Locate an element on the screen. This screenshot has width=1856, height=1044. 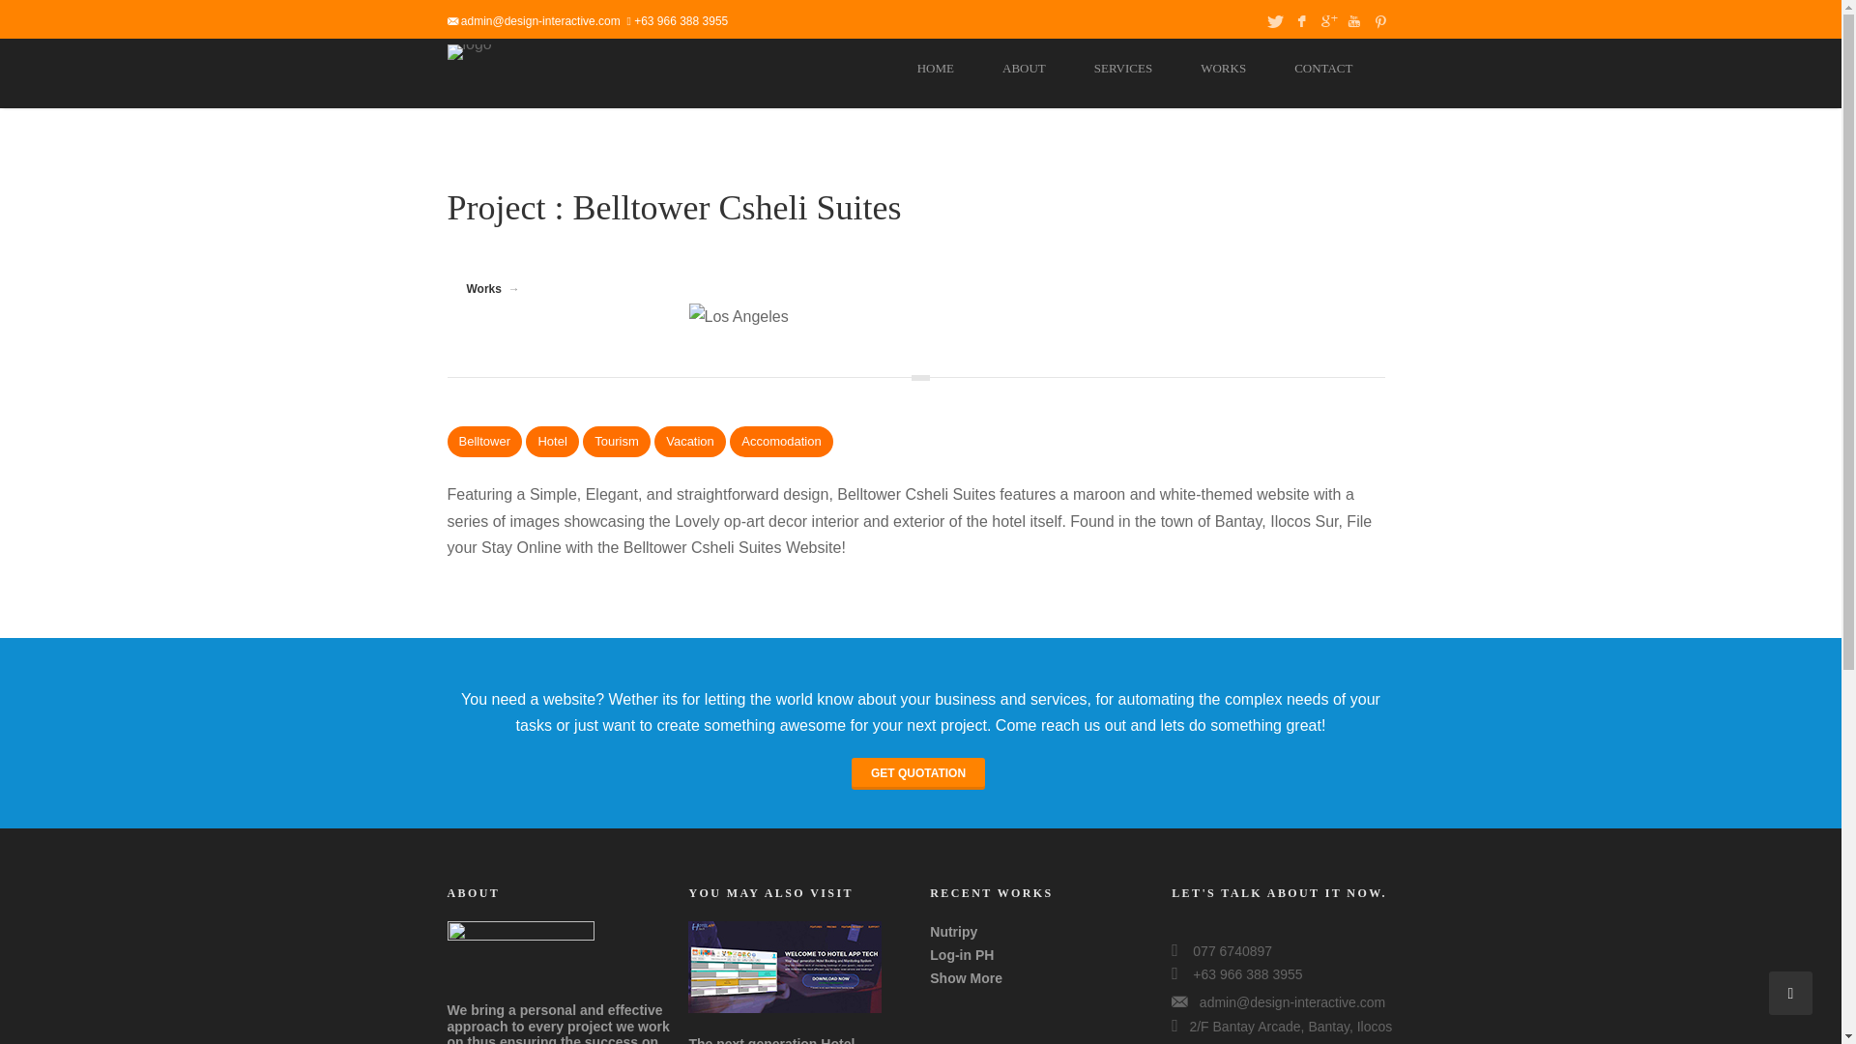
Log-in PH is located at coordinates (961, 954).